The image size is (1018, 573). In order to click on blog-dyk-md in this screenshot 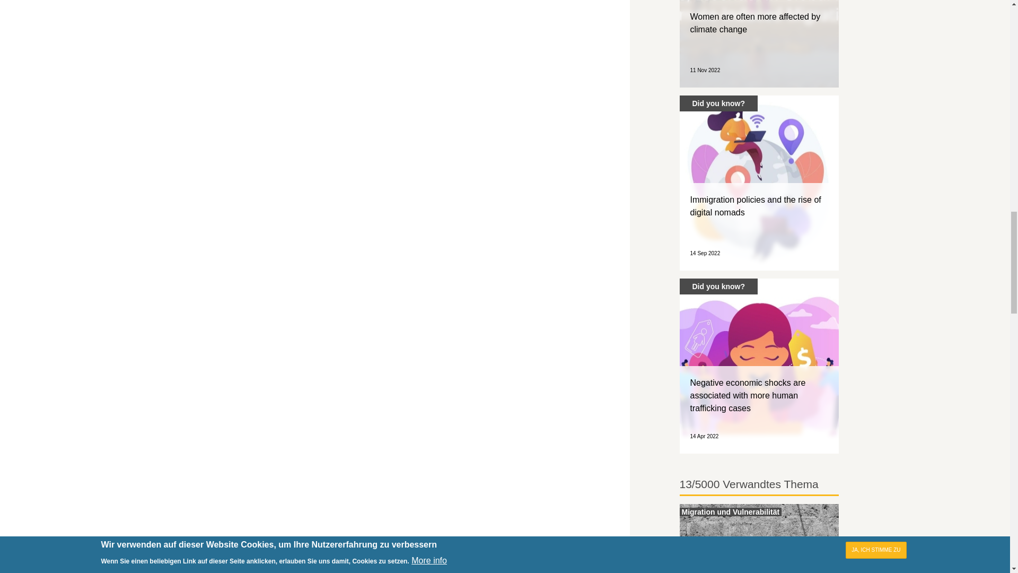, I will do `click(759, 44)`.